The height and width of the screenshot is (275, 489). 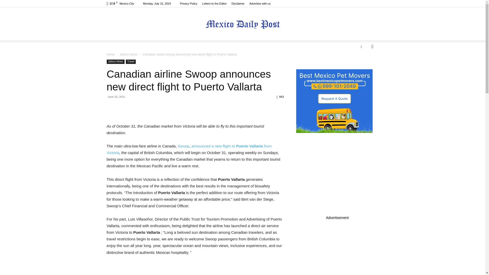 What do you see at coordinates (183, 146) in the screenshot?
I see ` Swoop` at bounding box center [183, 146].